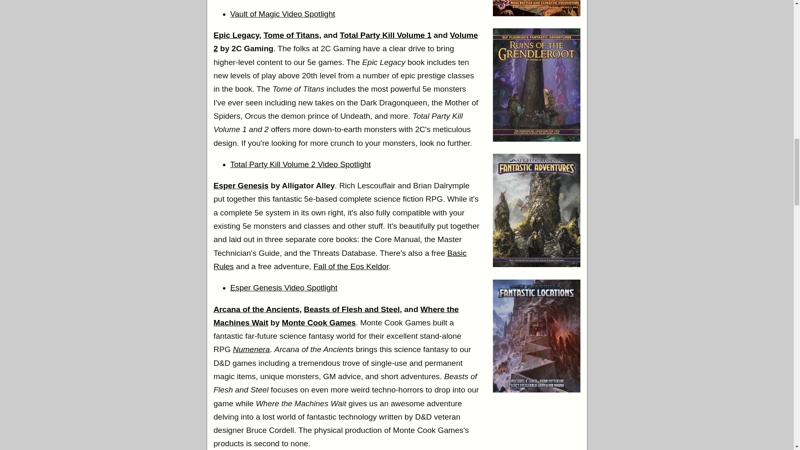 The width and height of the screenshot is (800, 450). I want to click on Fall of the Eos Keldor, so click(351, 266).